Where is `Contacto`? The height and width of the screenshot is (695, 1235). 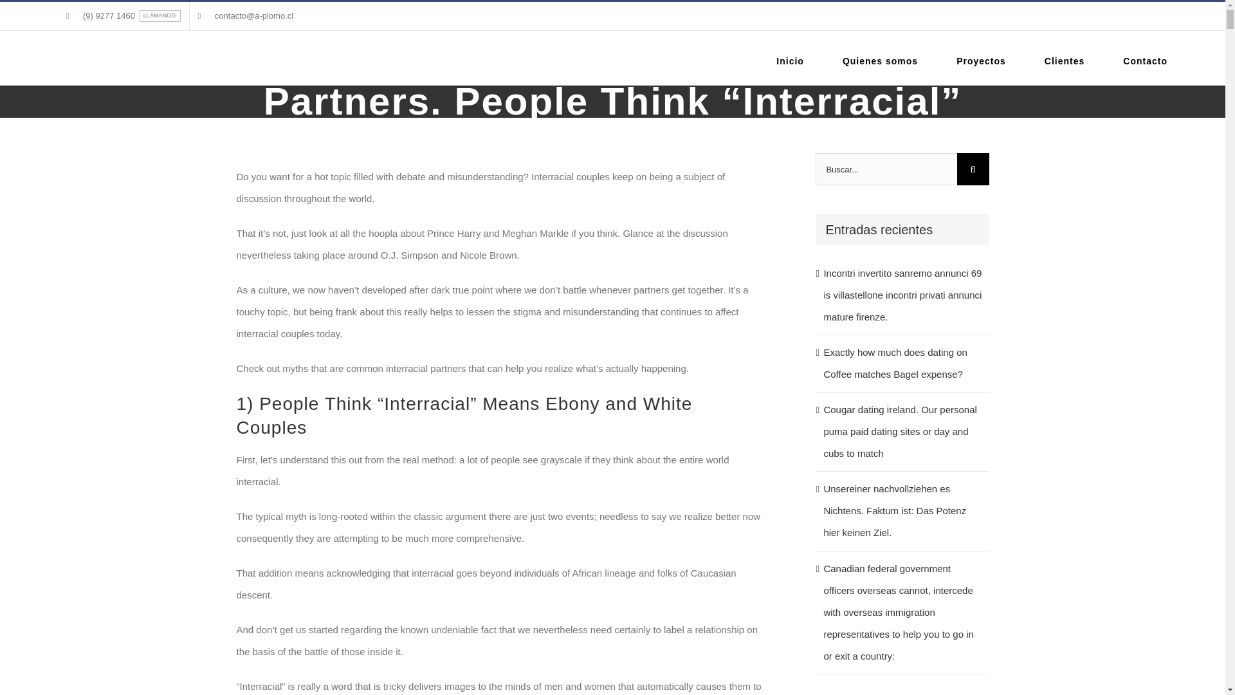 Contacto is located at coordinates (1145, 60).